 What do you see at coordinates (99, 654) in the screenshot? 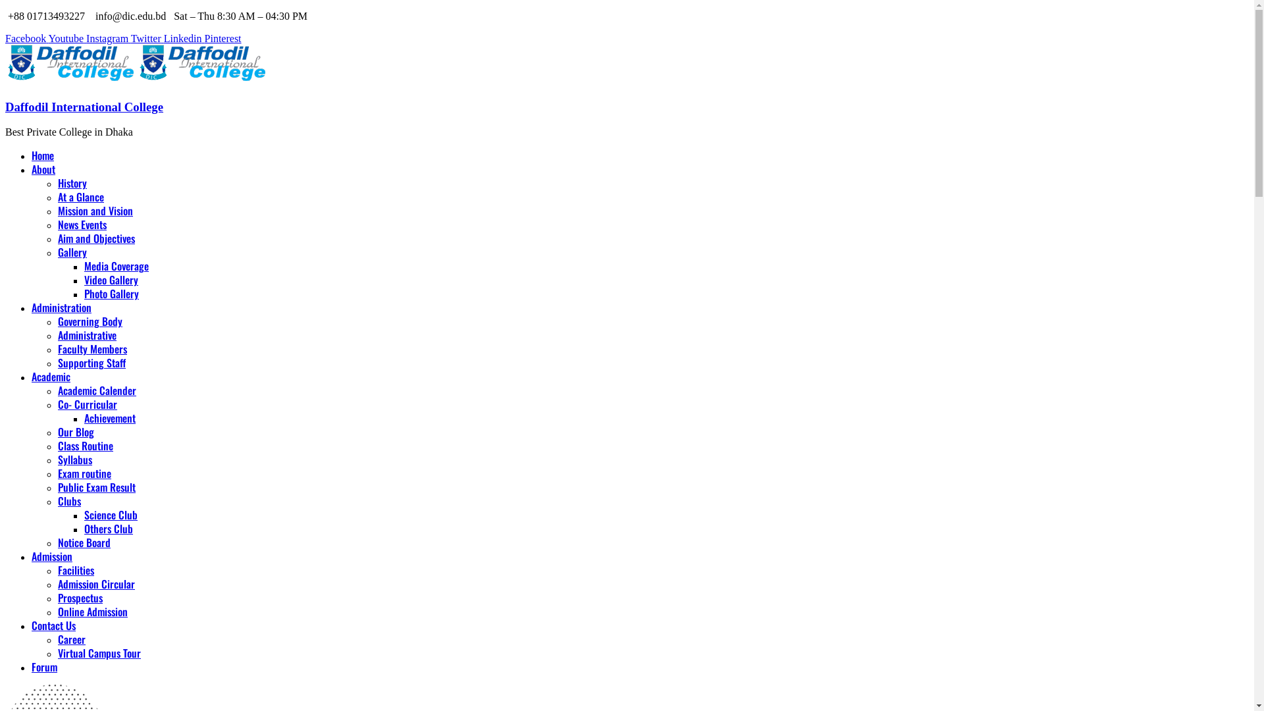
I see `Virtual Campus Tour` at bounding box center [99, 654].